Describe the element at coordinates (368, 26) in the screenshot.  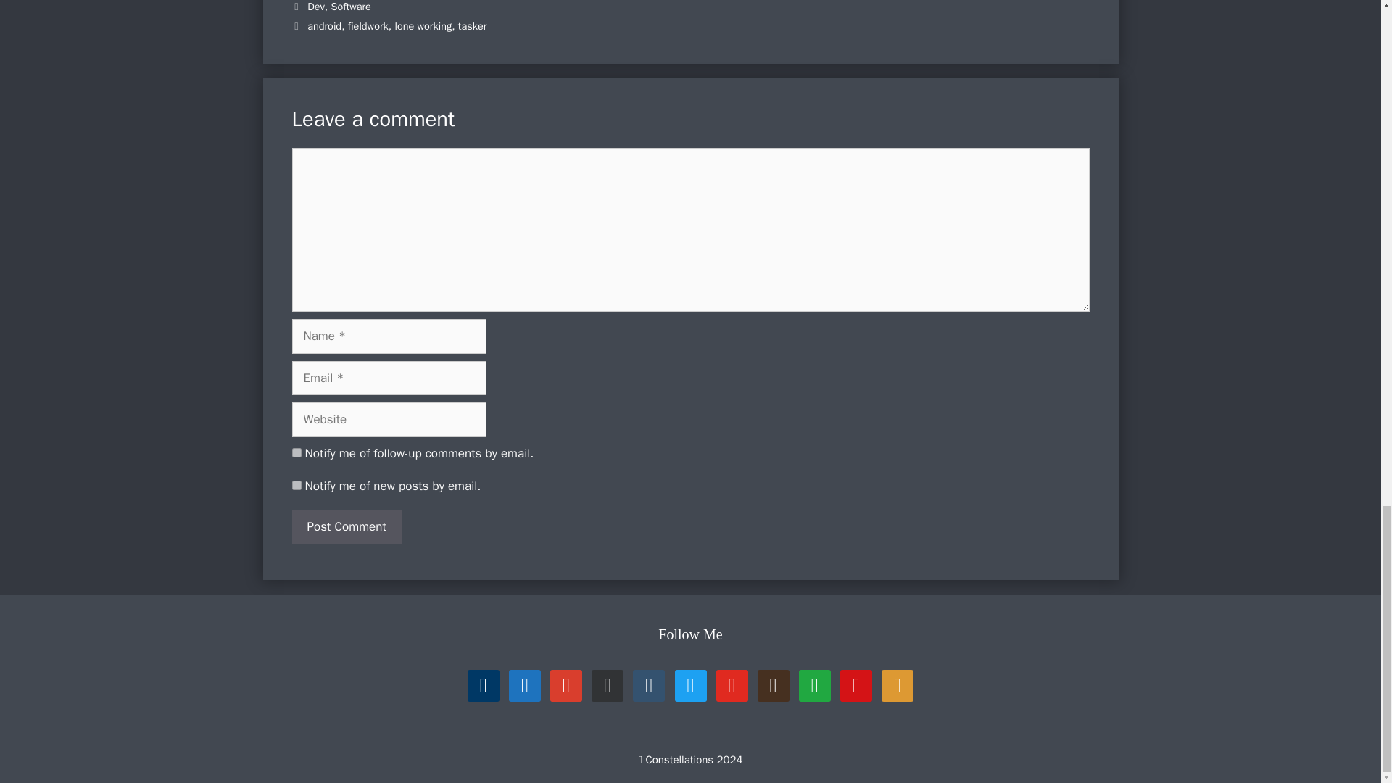
I see `fieldwork` at that location.